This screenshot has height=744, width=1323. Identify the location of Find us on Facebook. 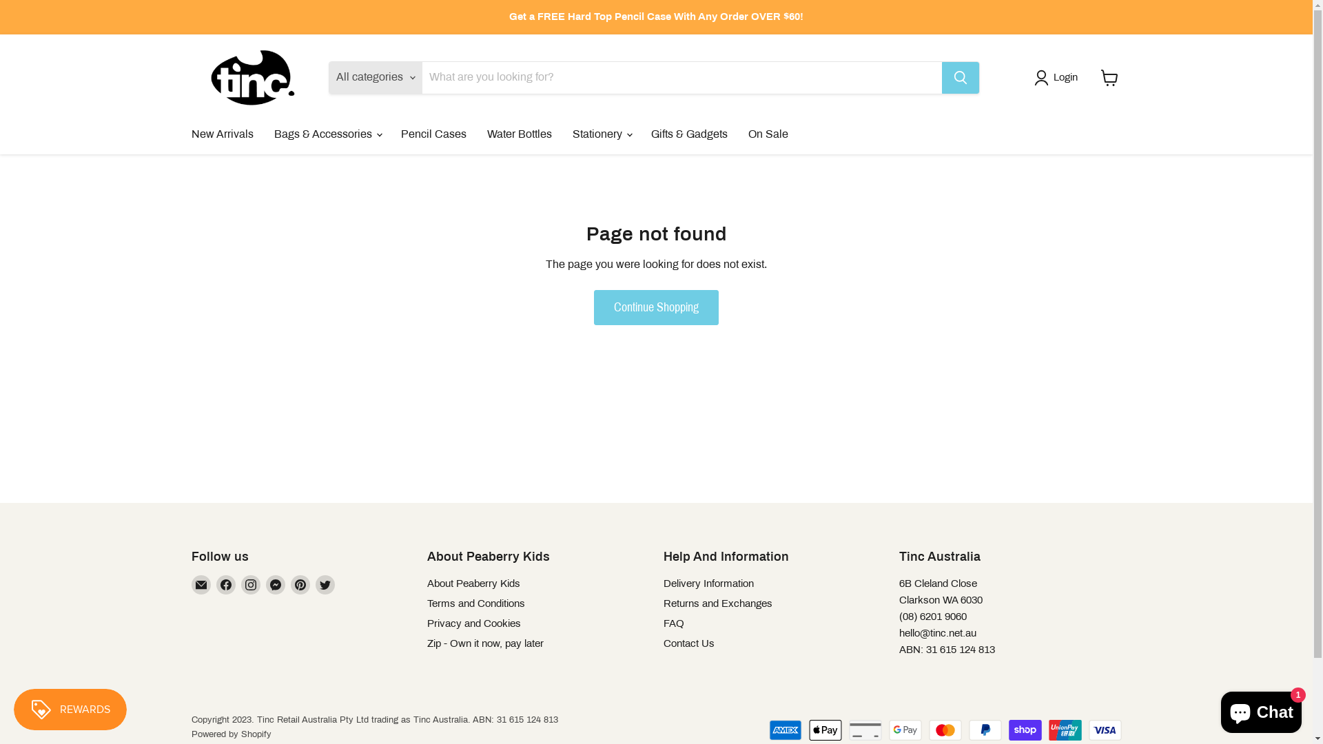
(226, 585).